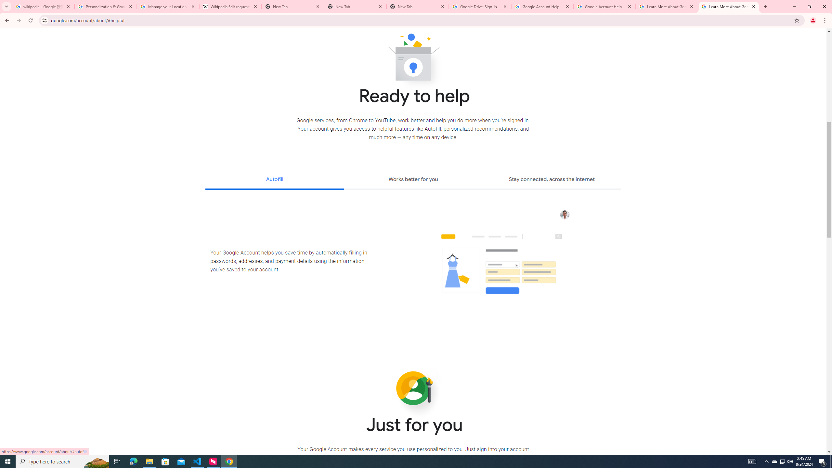  What do you see at coordinates (413, 389) in the screenshot?
I see `Just for you` at bounding box center [413, 389].